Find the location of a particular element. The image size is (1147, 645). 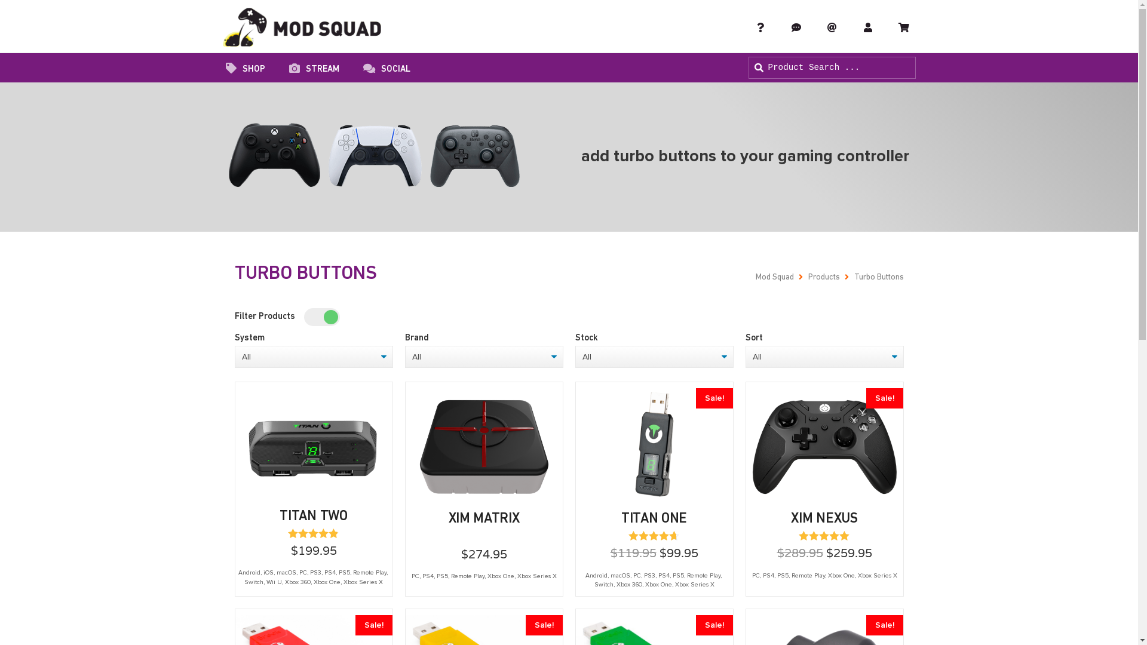

PC is located at coordinates (302, 573).